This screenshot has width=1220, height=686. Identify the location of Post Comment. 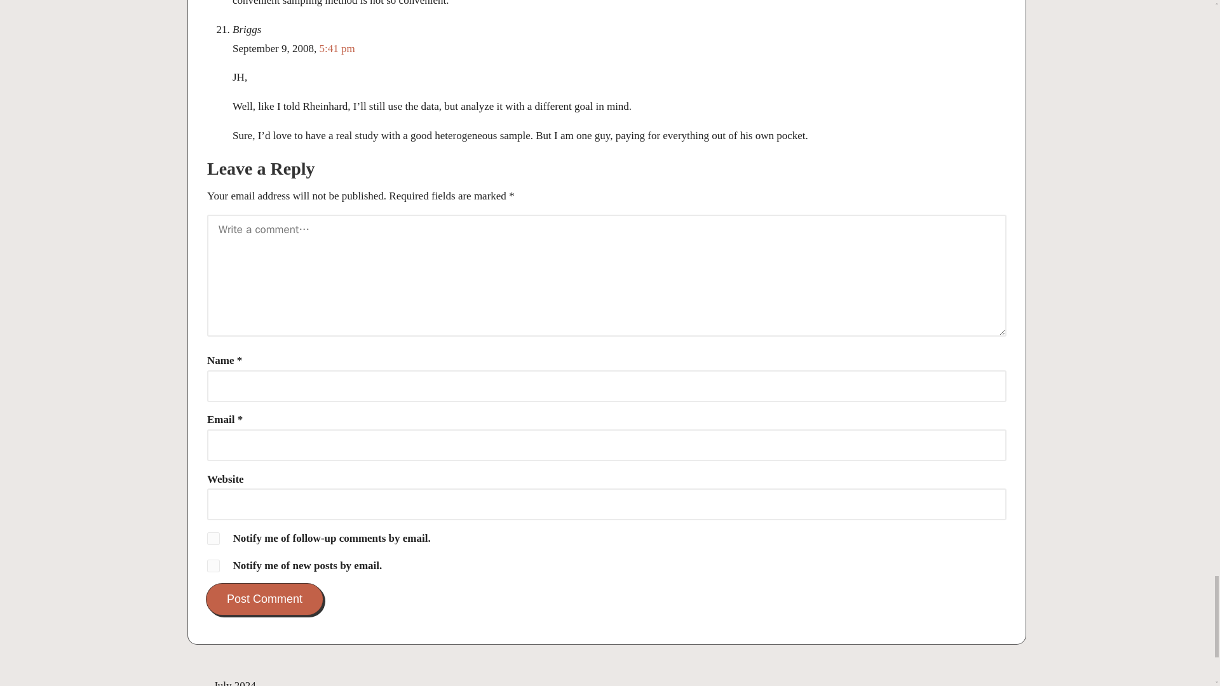
(264, 599).